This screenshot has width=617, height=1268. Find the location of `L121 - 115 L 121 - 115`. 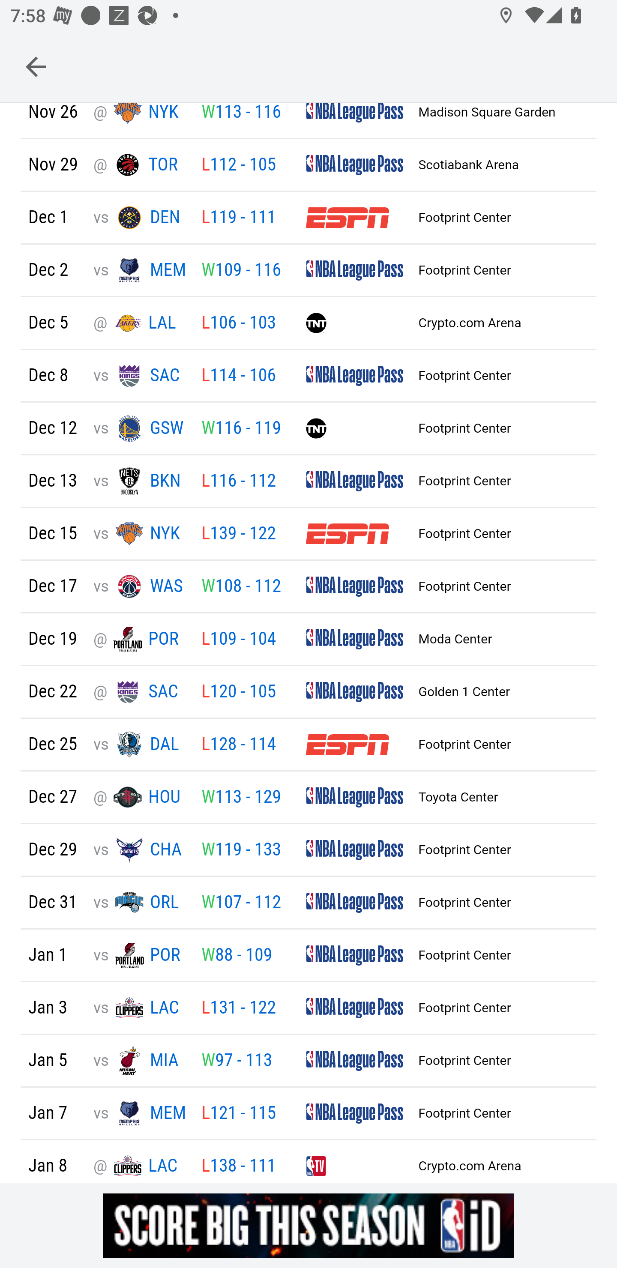

L121 - 115 L 121 - 115 is located at coordinates (238, 1115).